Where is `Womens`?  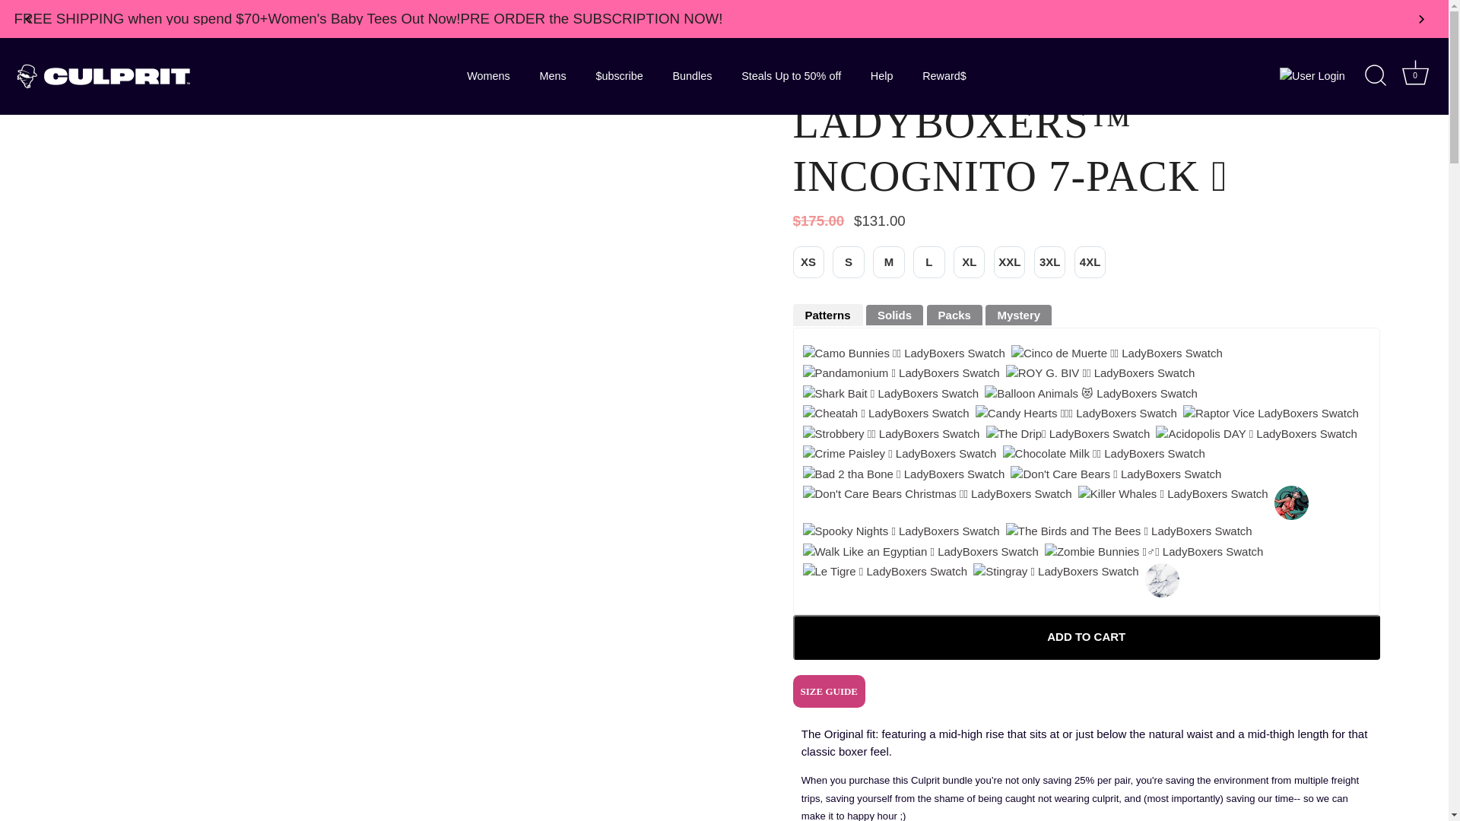 Womens is located at coordinates (488, 76).